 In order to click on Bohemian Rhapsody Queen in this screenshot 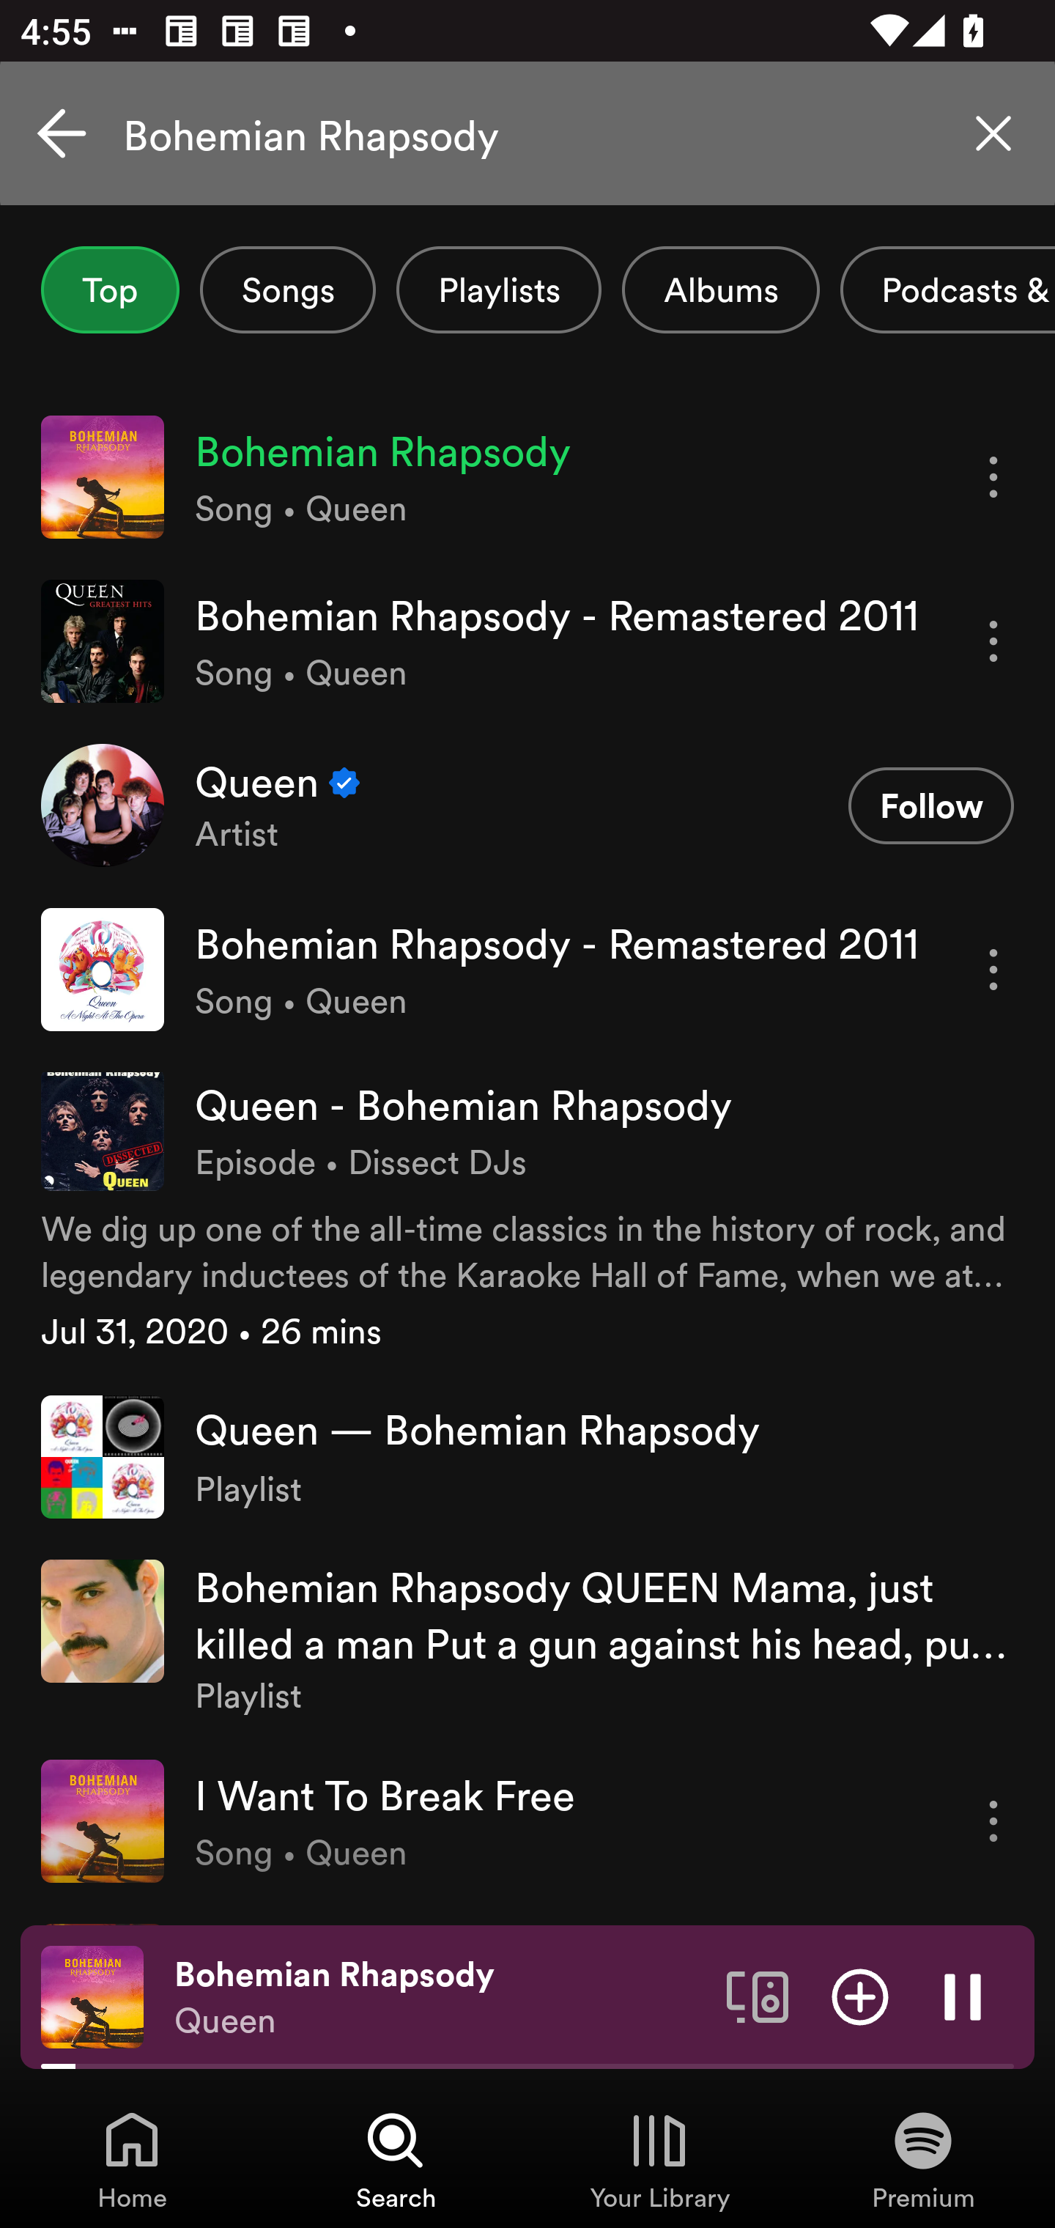, I will do `click(440, 1997)`.